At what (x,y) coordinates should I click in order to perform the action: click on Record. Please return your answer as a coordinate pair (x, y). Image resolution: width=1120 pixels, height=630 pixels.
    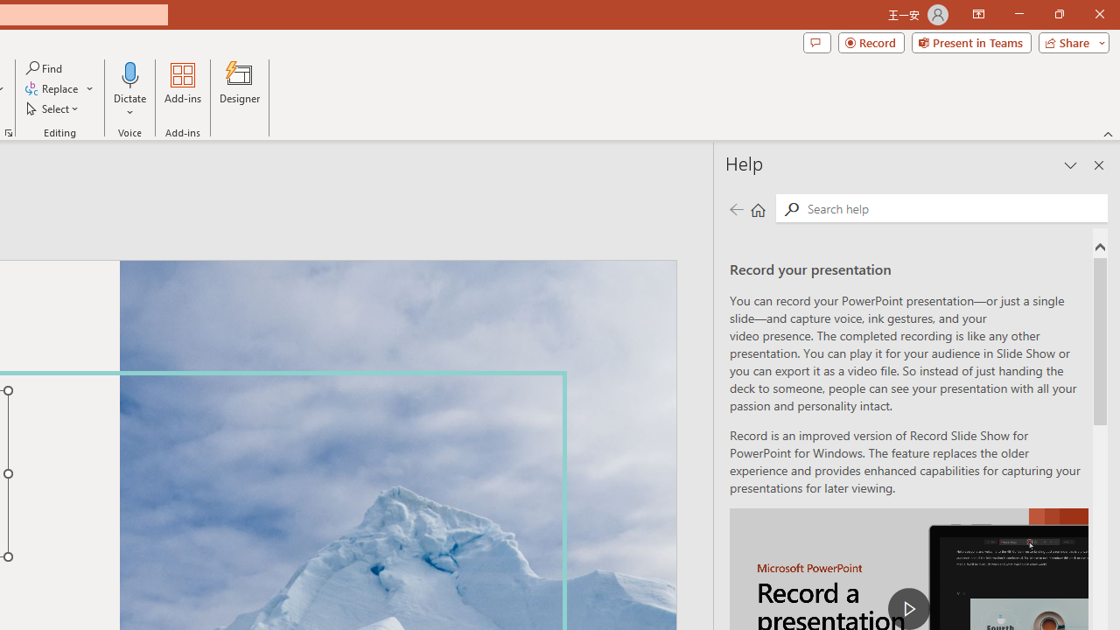
    Looking at the image, I should click on (871, 42).